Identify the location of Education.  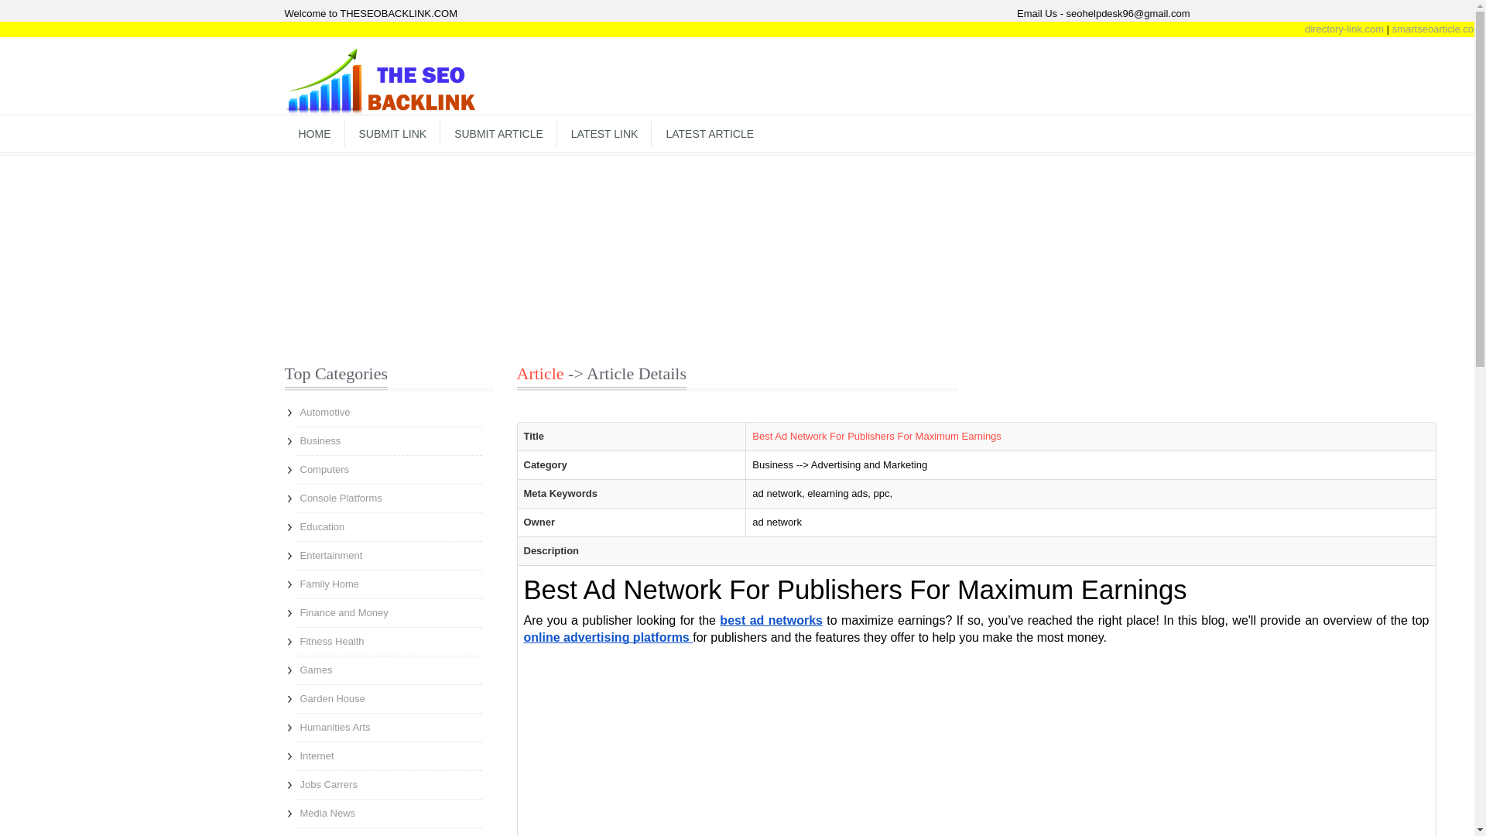
(389, 526).